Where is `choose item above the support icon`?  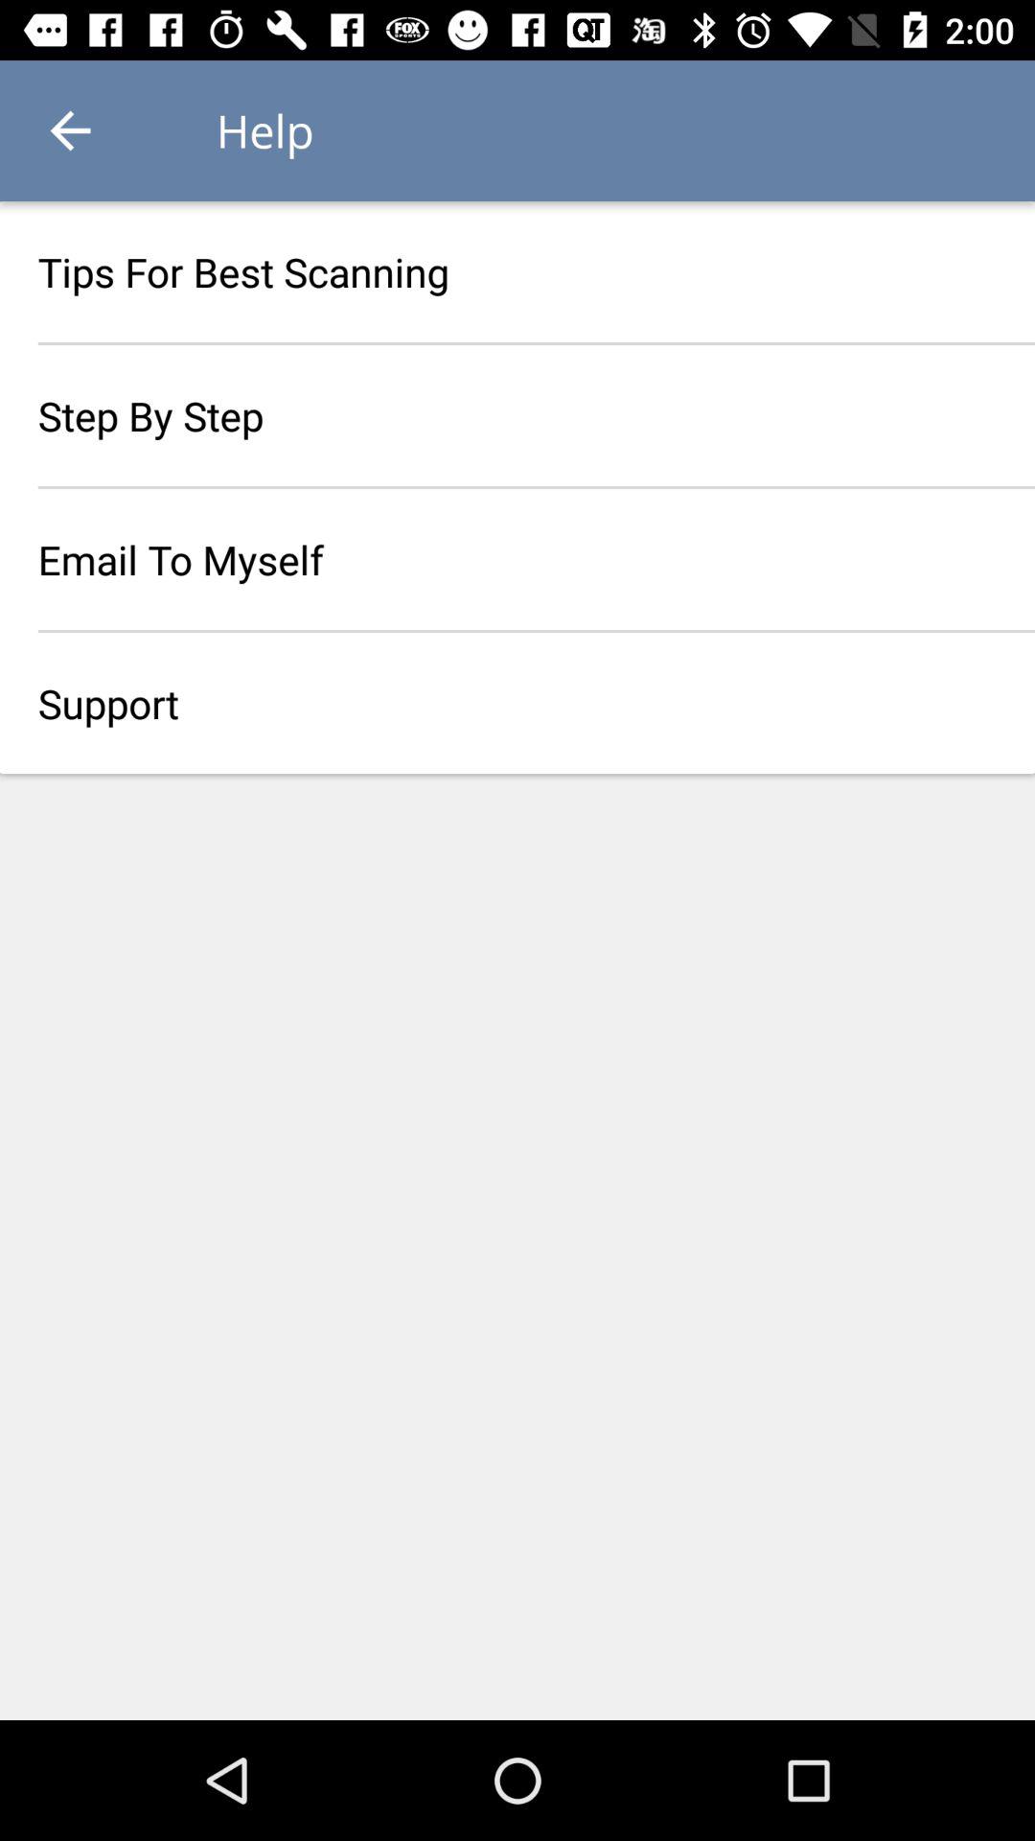 choose item above the support icon is located at coordinates (517, 559).